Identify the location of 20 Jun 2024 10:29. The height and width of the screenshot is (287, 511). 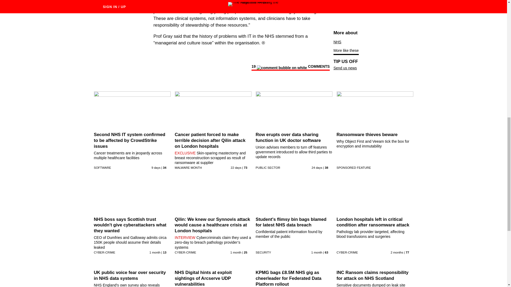
(236, 252).